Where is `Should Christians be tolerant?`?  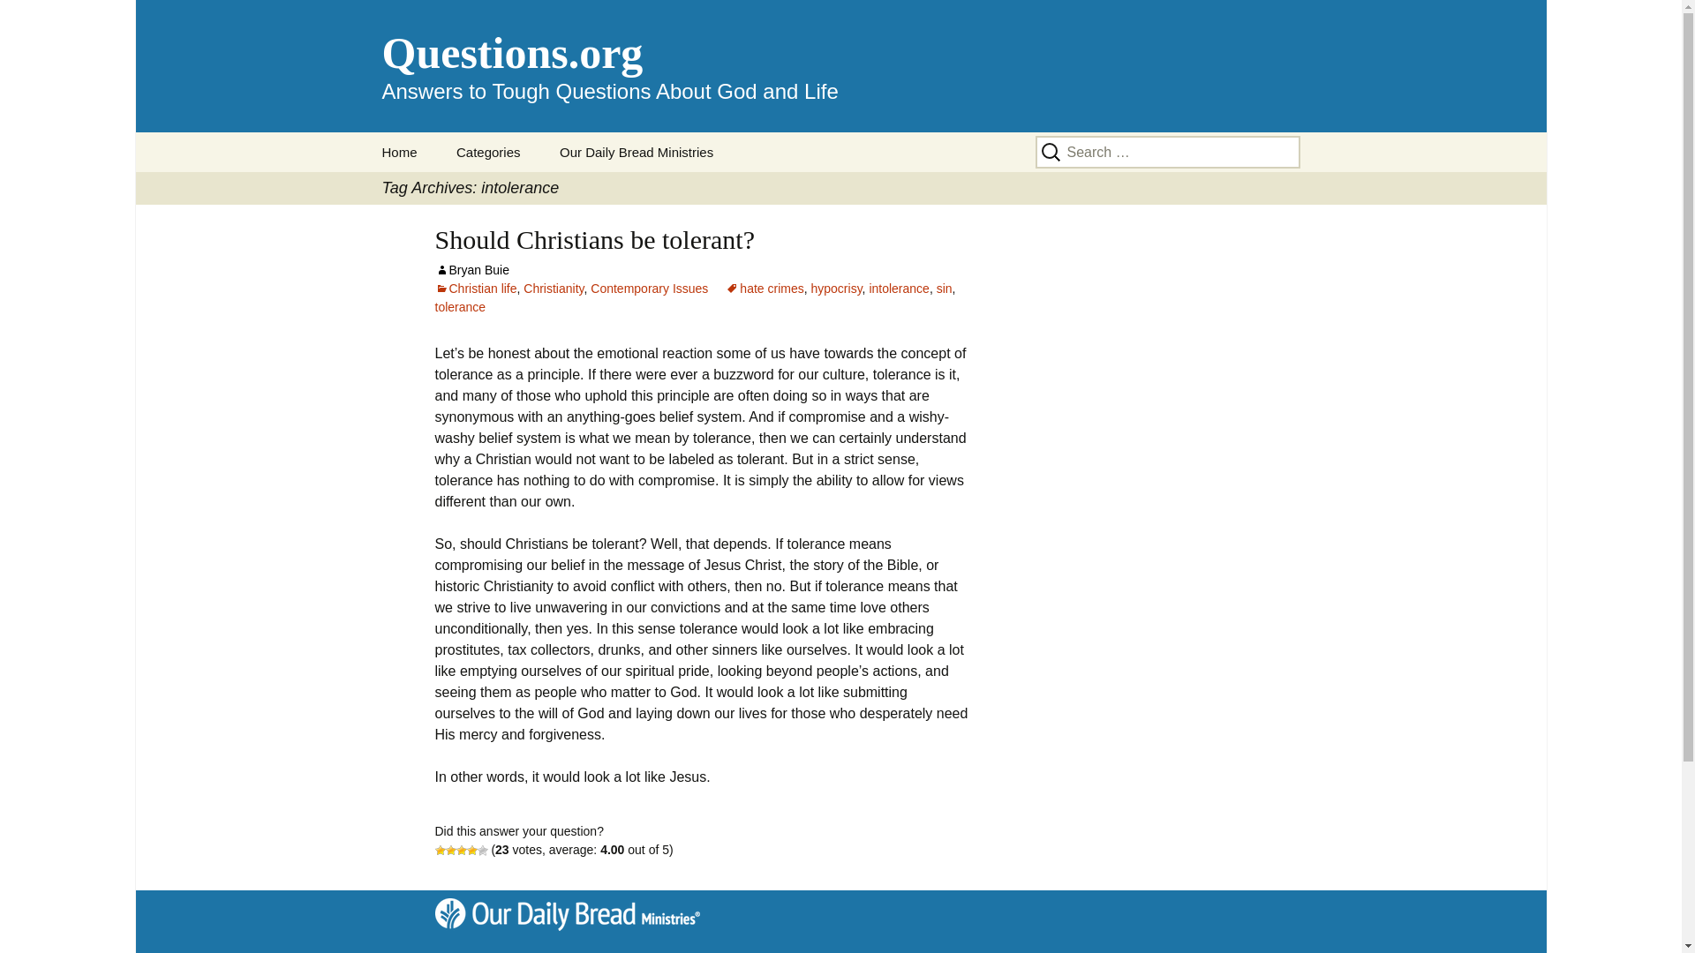
Should Christians be tolerant? is located at coordinates (945, 288).